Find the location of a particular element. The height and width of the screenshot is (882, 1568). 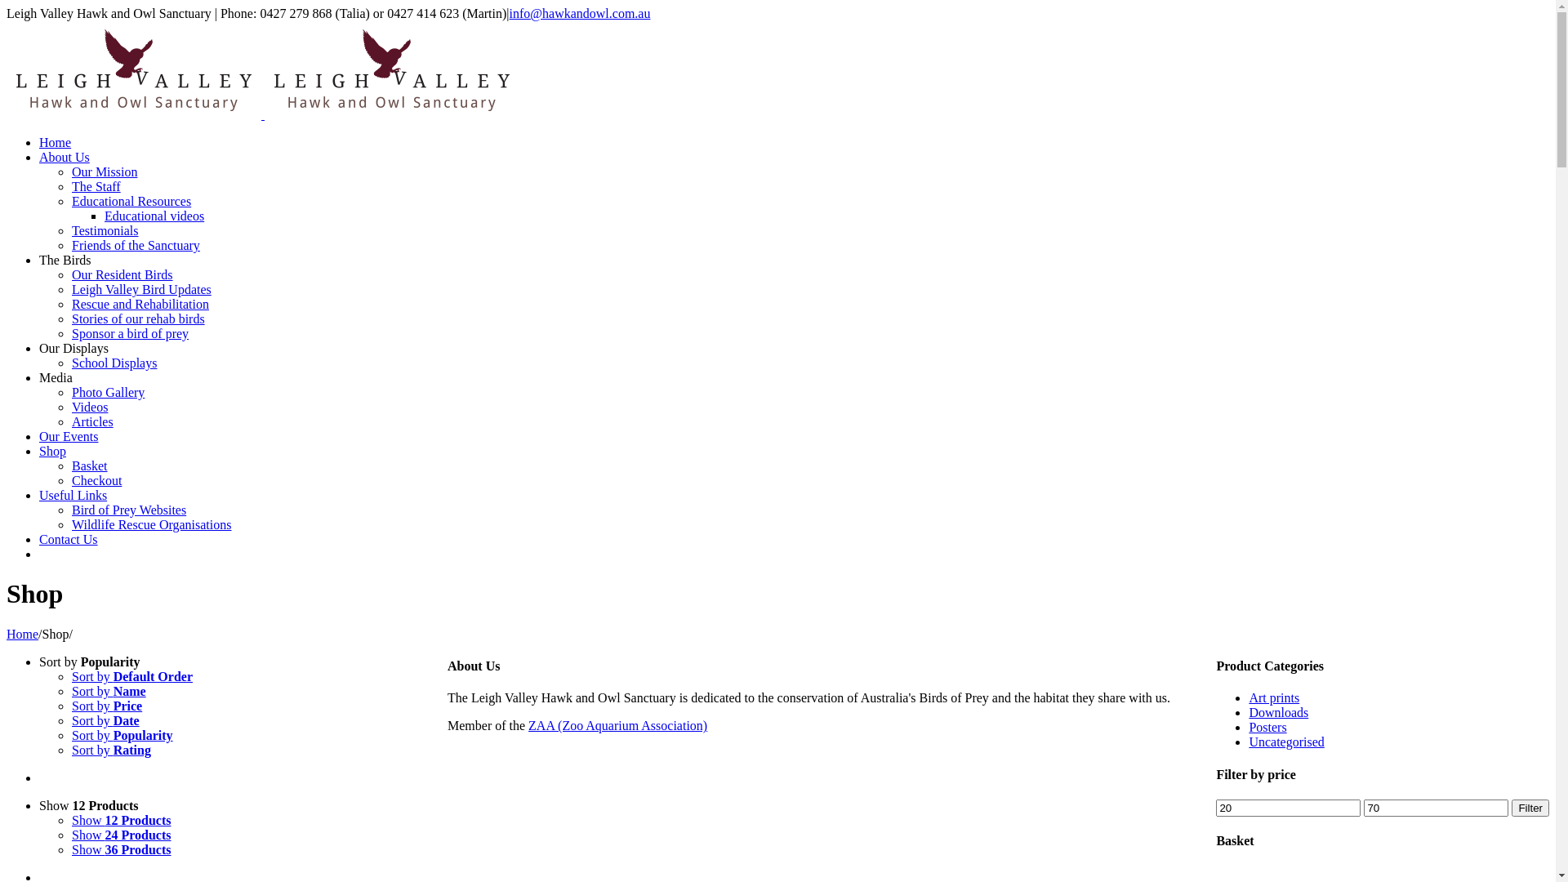

Sort by Date is located at coordinates (106, 720).